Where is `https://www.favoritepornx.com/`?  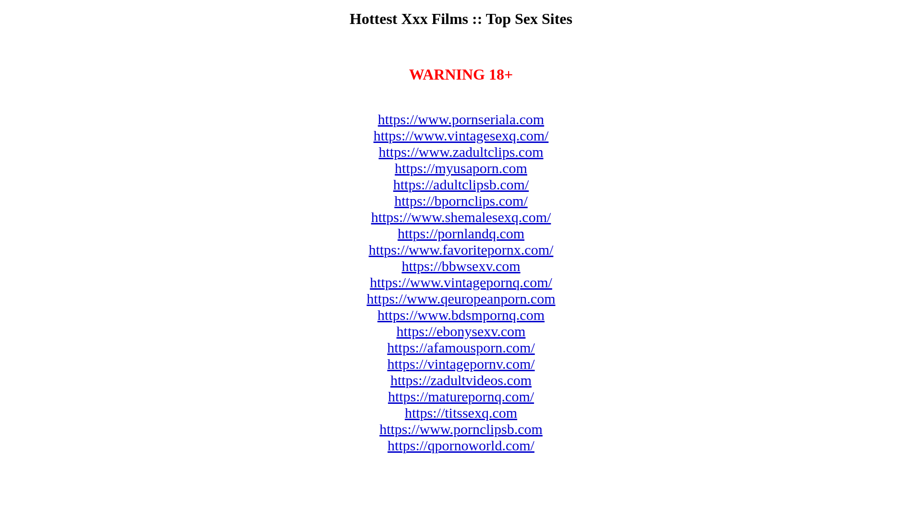 https://www.favoritepornx.com/ is located at coordinates (461, 249).